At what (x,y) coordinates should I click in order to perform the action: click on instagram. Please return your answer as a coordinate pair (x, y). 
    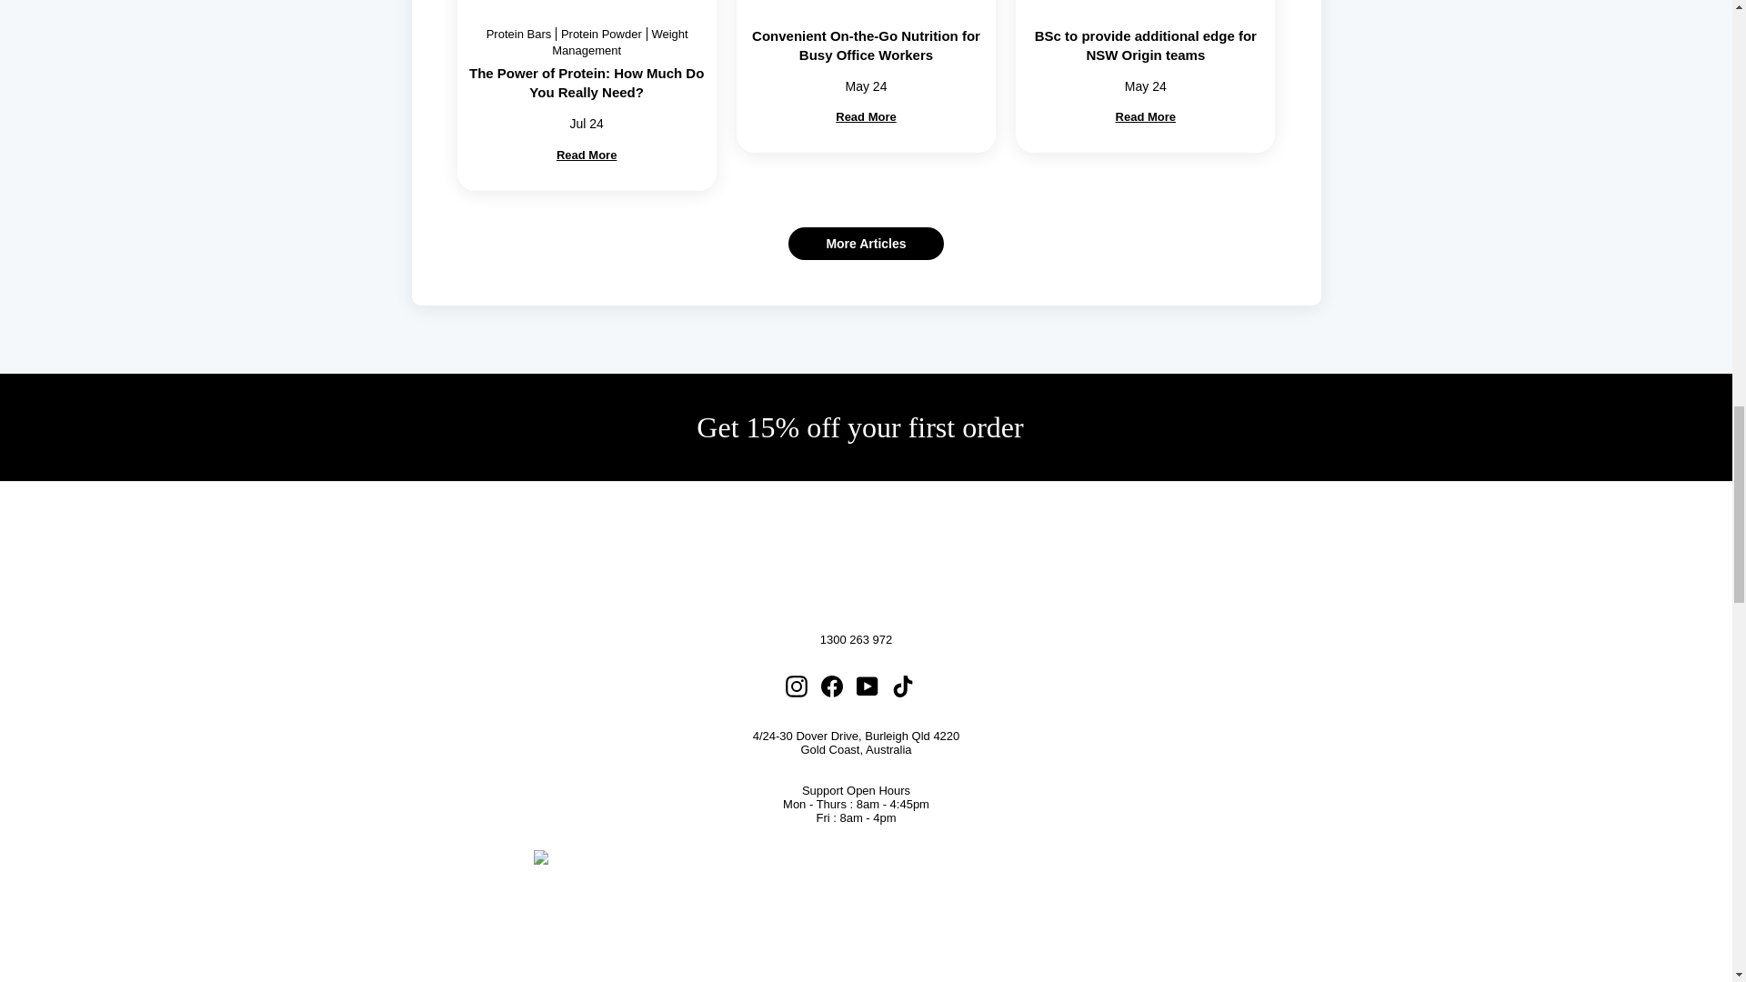
    Looking at the image, I should click on (797, 686).